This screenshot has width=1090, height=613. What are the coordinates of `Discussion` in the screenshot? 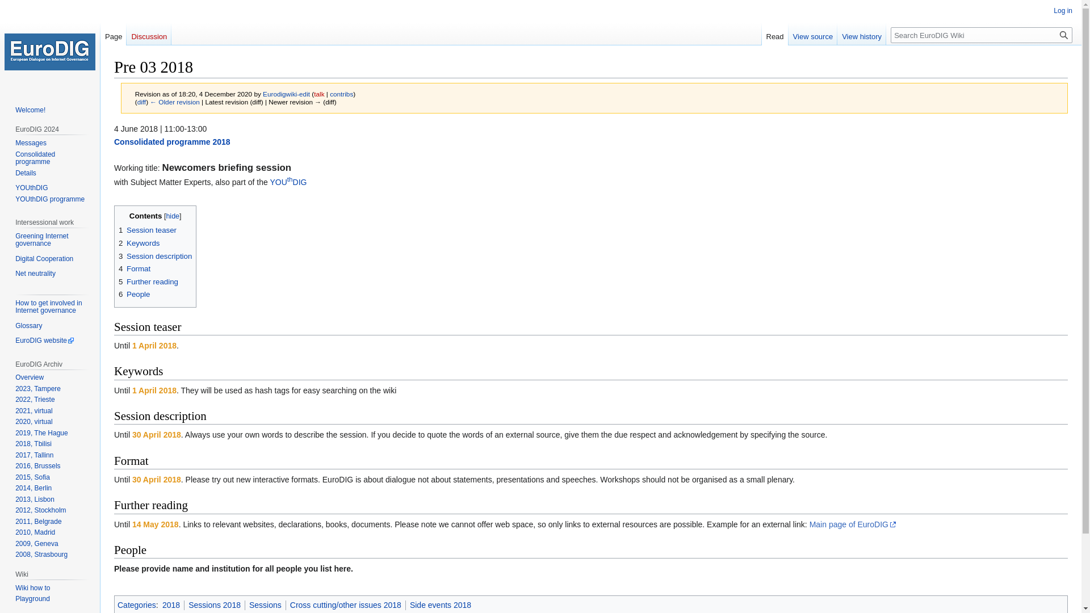 It's located at (149, 33).